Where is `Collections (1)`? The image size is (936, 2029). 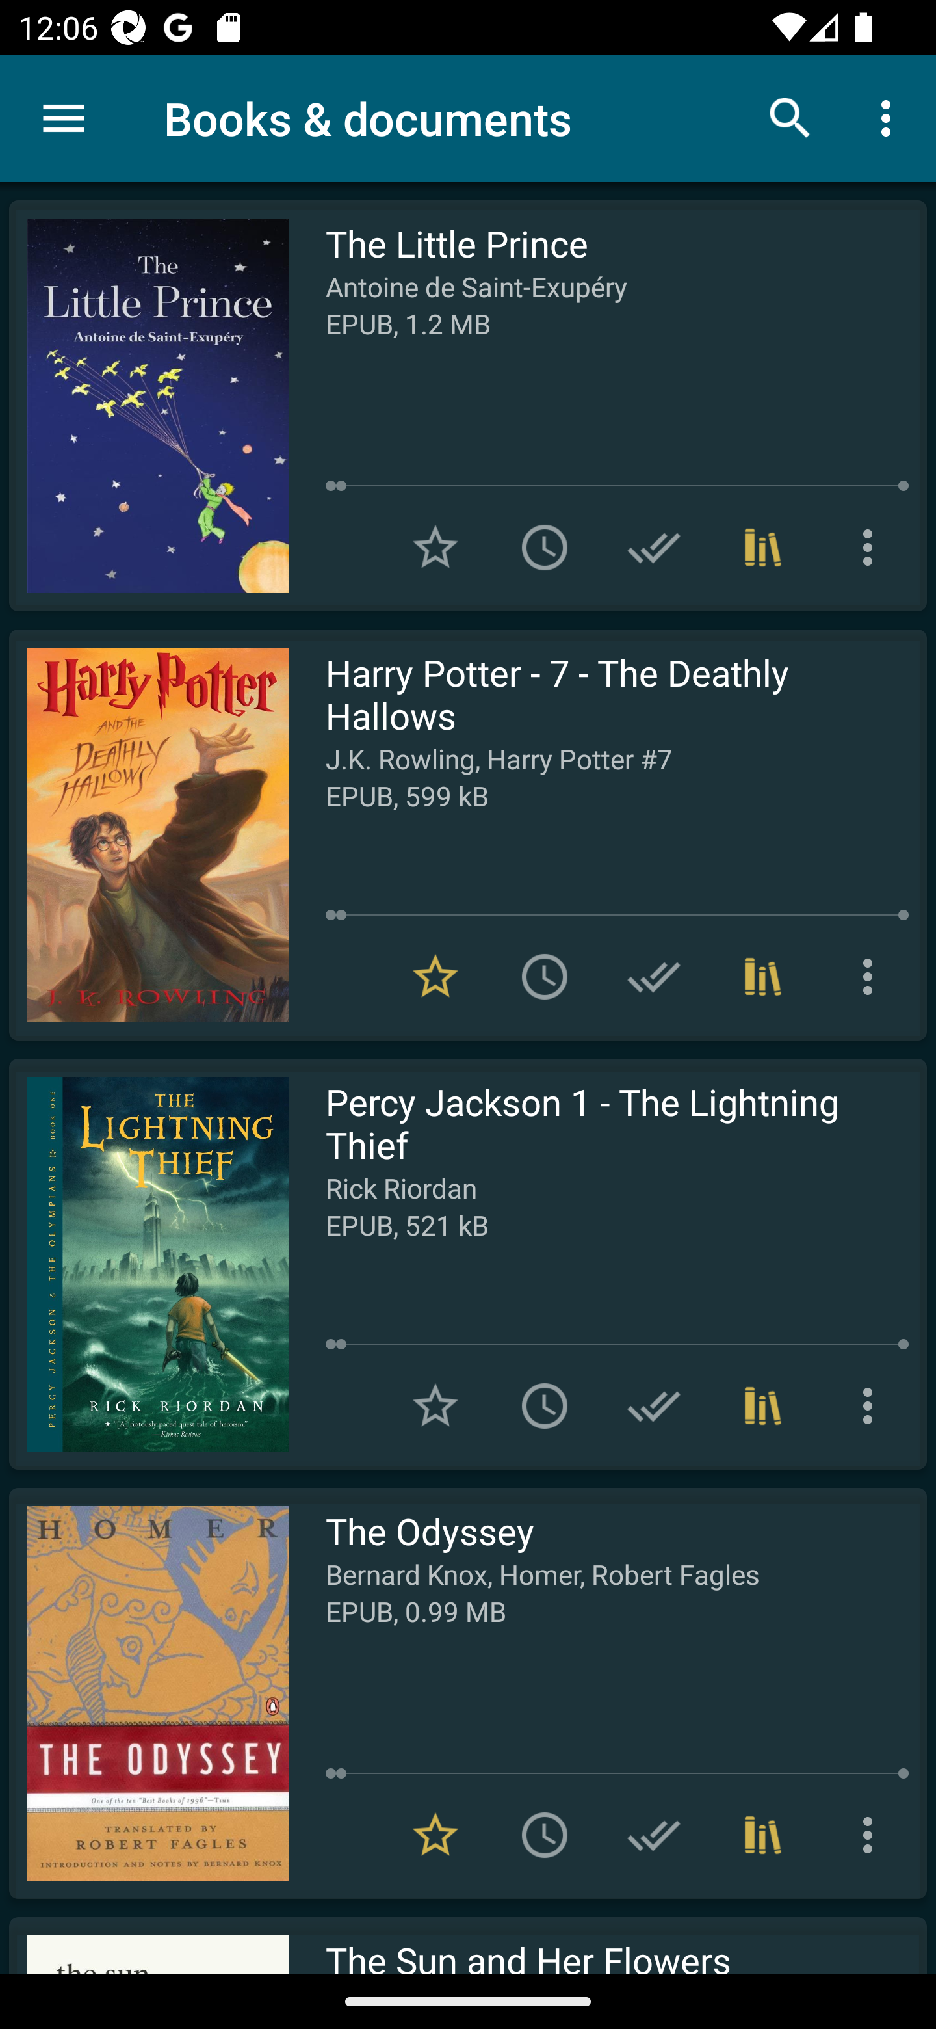
Collections (1) is located at coordinates (763, 975).